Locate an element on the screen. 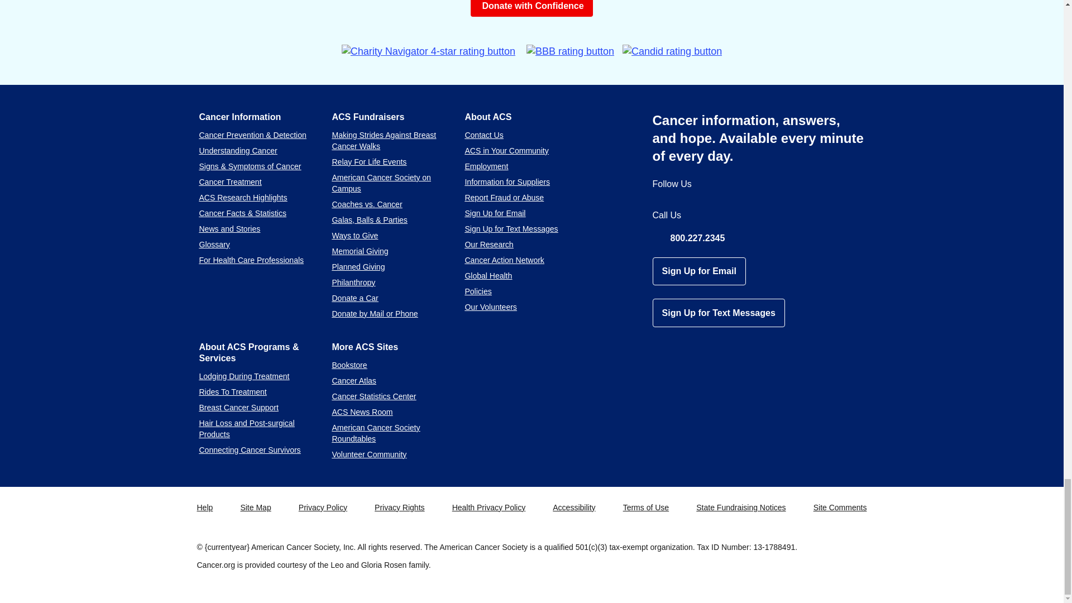  Glossary is located at coordinates (213, 245).